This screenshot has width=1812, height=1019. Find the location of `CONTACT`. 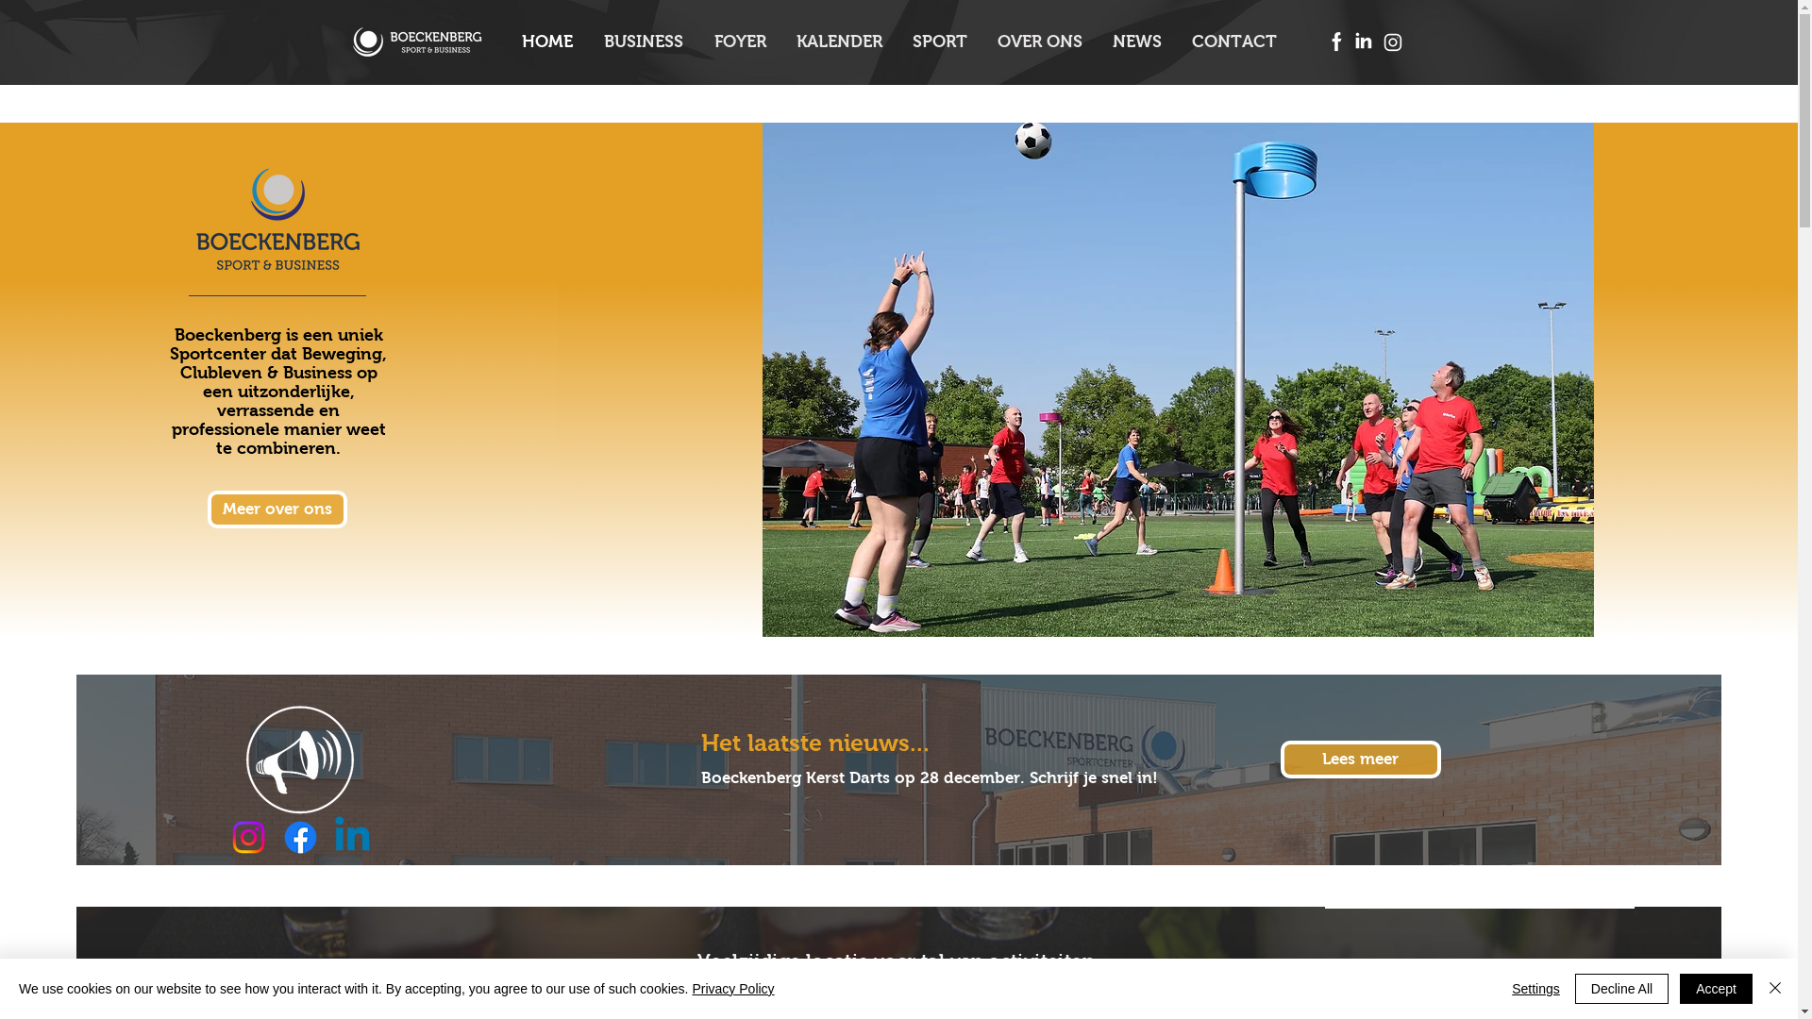

CONTACT is located at coordinates (1233, 42).